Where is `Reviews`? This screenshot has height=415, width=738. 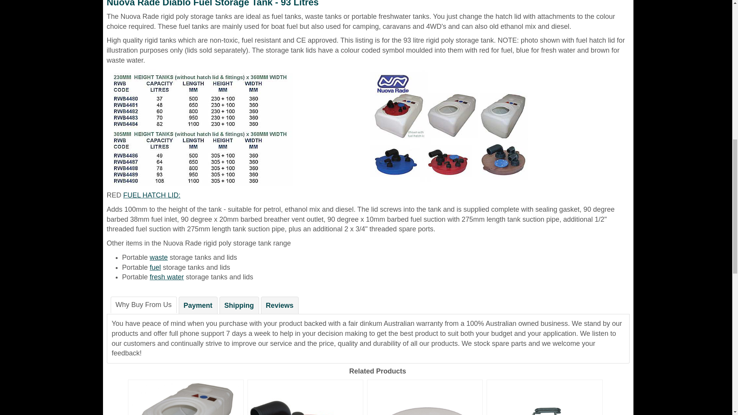
Reviews is located at coordinates (280, 305).